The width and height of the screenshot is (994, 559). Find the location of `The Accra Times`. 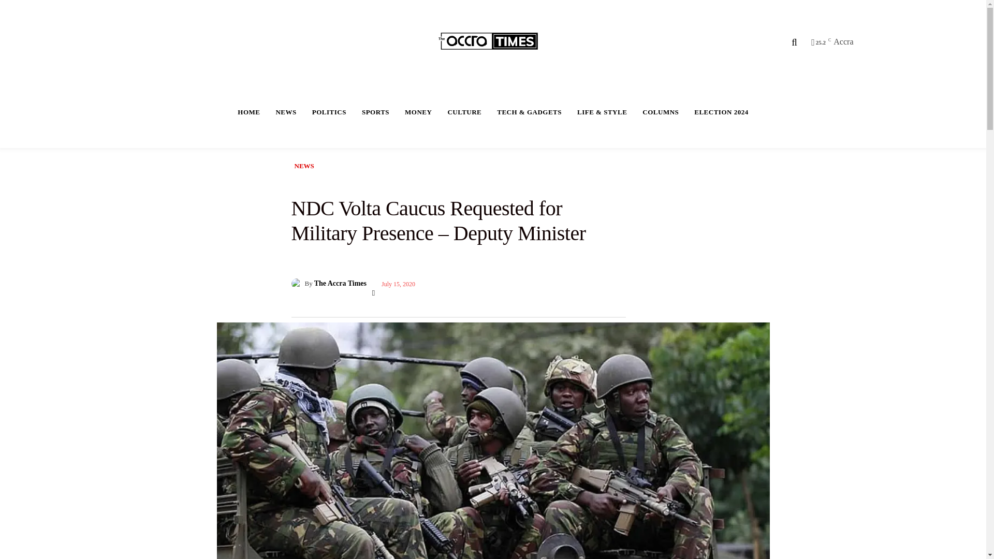

The Accra Times is located at coordinates (297, 284).